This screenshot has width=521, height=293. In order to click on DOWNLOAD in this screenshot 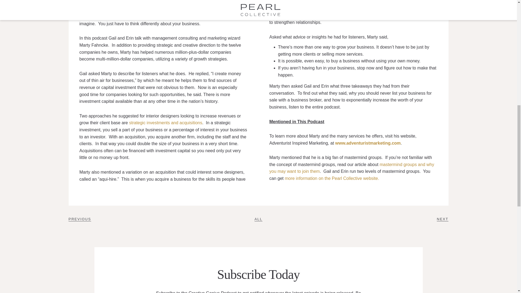, I will do `click(165, 3)`.